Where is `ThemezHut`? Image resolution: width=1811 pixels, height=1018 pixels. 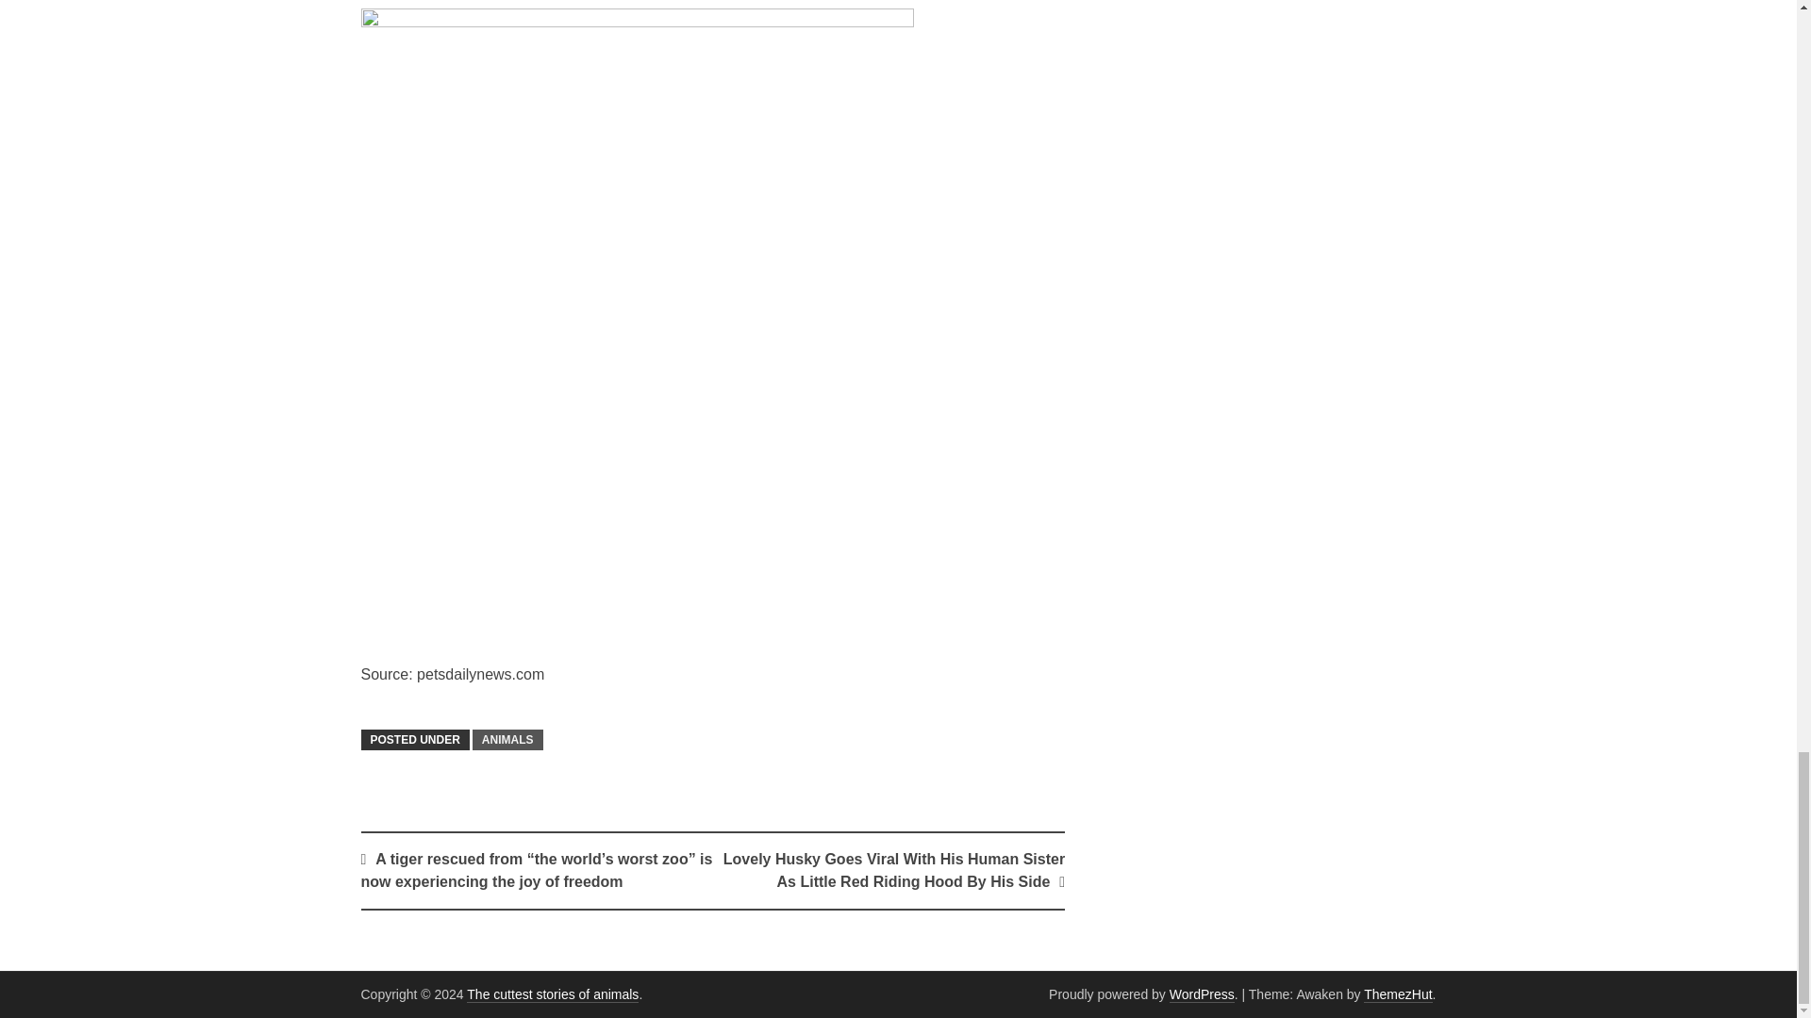
ThemezHut is located at coordinates (1398, 993).